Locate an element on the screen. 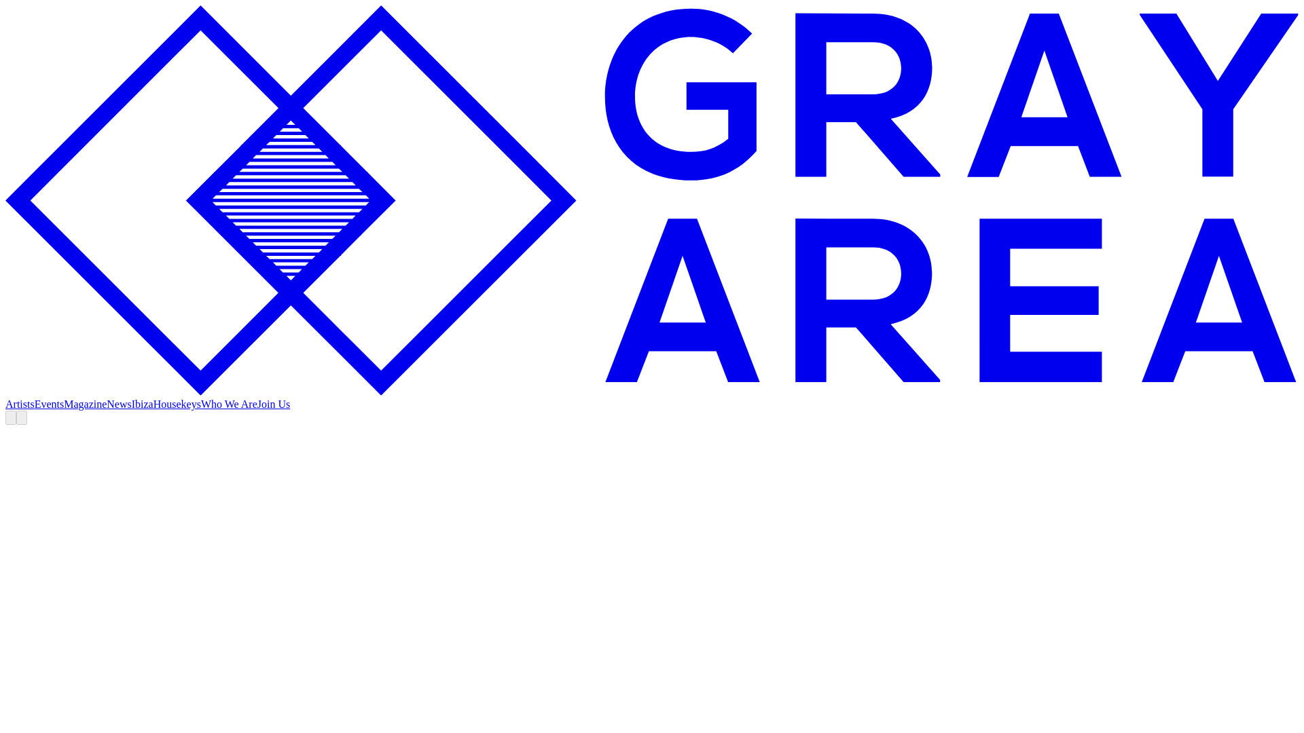  Magazine is located at coordinates (86, 404).